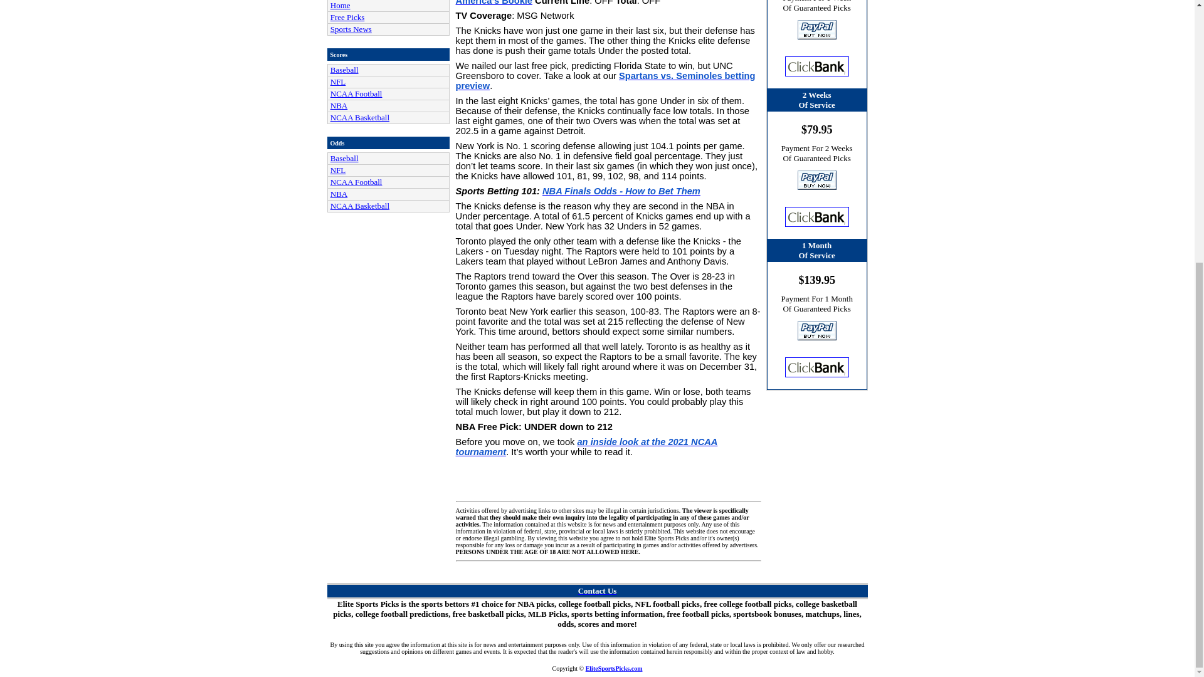 This screenshot has width=1204, height=677. Describe the element at coordinates (359, 118) in the screenshot. I see `NCAA Basketball` at that location.